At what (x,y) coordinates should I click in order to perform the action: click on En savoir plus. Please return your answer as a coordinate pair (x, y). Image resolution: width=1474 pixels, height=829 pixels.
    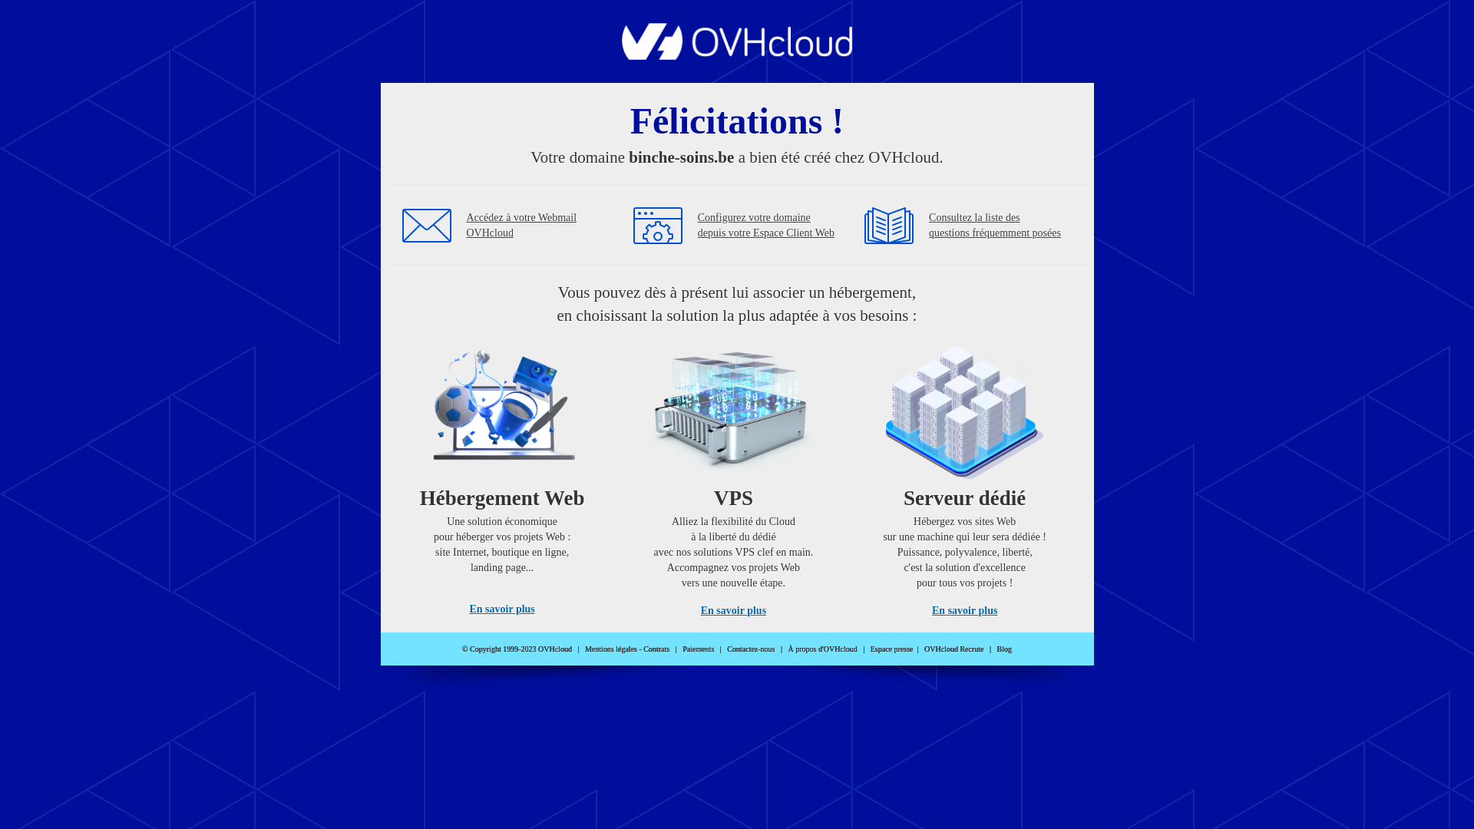
    Looking at the image, I should click on (734, 611).